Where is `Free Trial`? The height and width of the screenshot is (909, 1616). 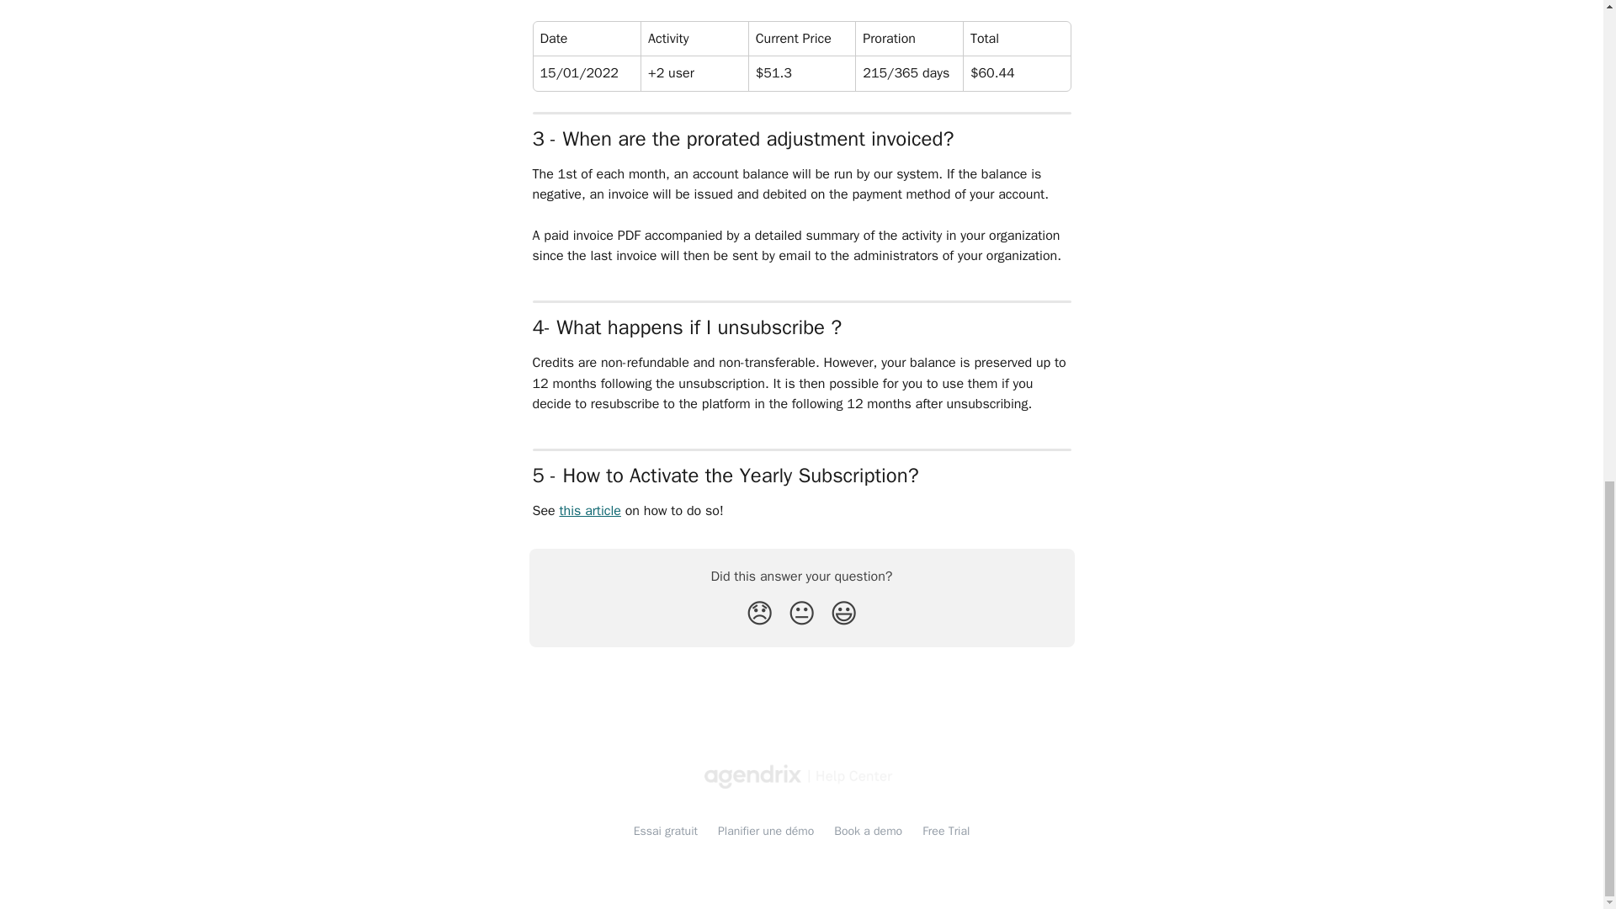
Free Trial is located at coordinates (946, 830).